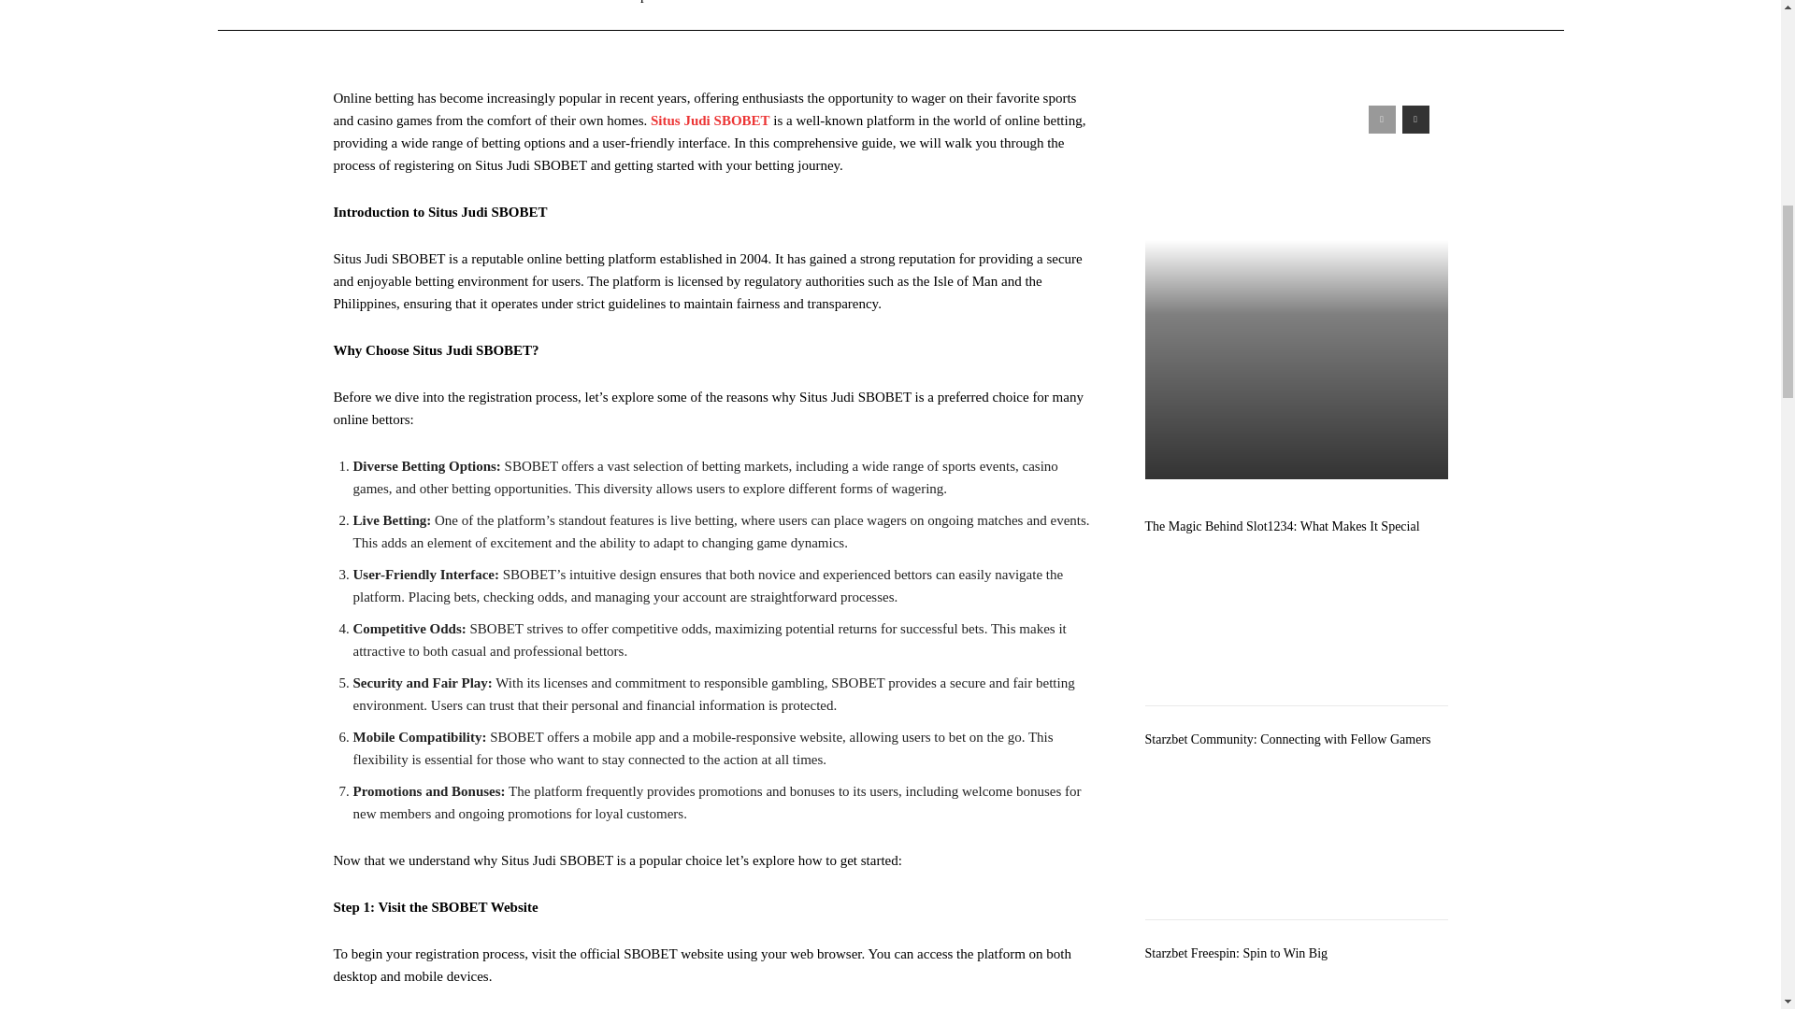 This screenshot has width=1795, height=1009. Describe the element at coordinates (1296, 615) in the screenshot. I see `The Magic Behind Slot1234: What Makes It Special` at that location.